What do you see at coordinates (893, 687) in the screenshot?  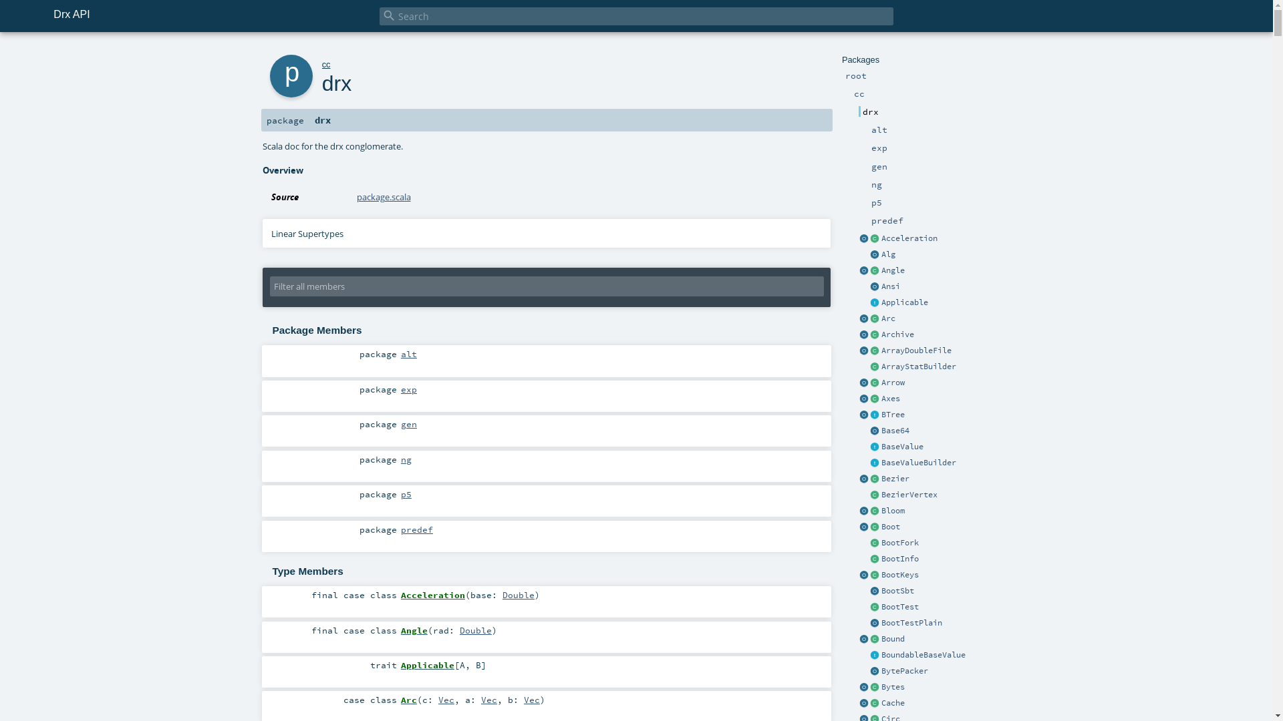 I see `Bytes` at bounding box center [893, 687].